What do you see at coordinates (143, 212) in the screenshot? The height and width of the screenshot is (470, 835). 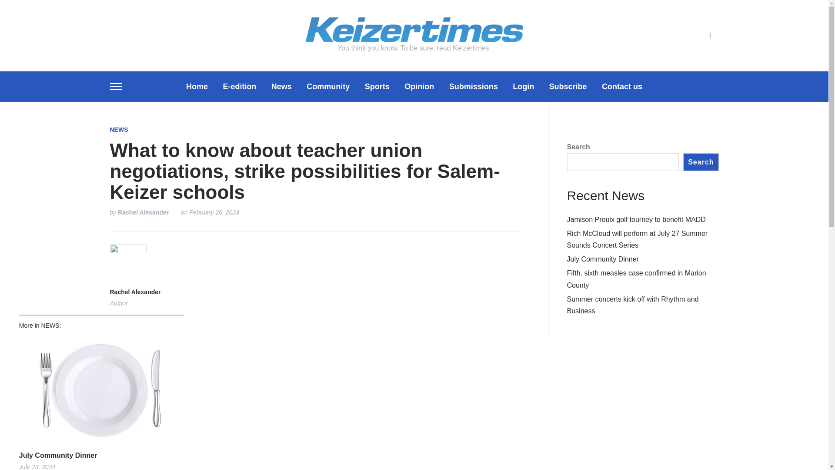 I see `Posts by Rachel Alexander` at bounding box center [143, 212].